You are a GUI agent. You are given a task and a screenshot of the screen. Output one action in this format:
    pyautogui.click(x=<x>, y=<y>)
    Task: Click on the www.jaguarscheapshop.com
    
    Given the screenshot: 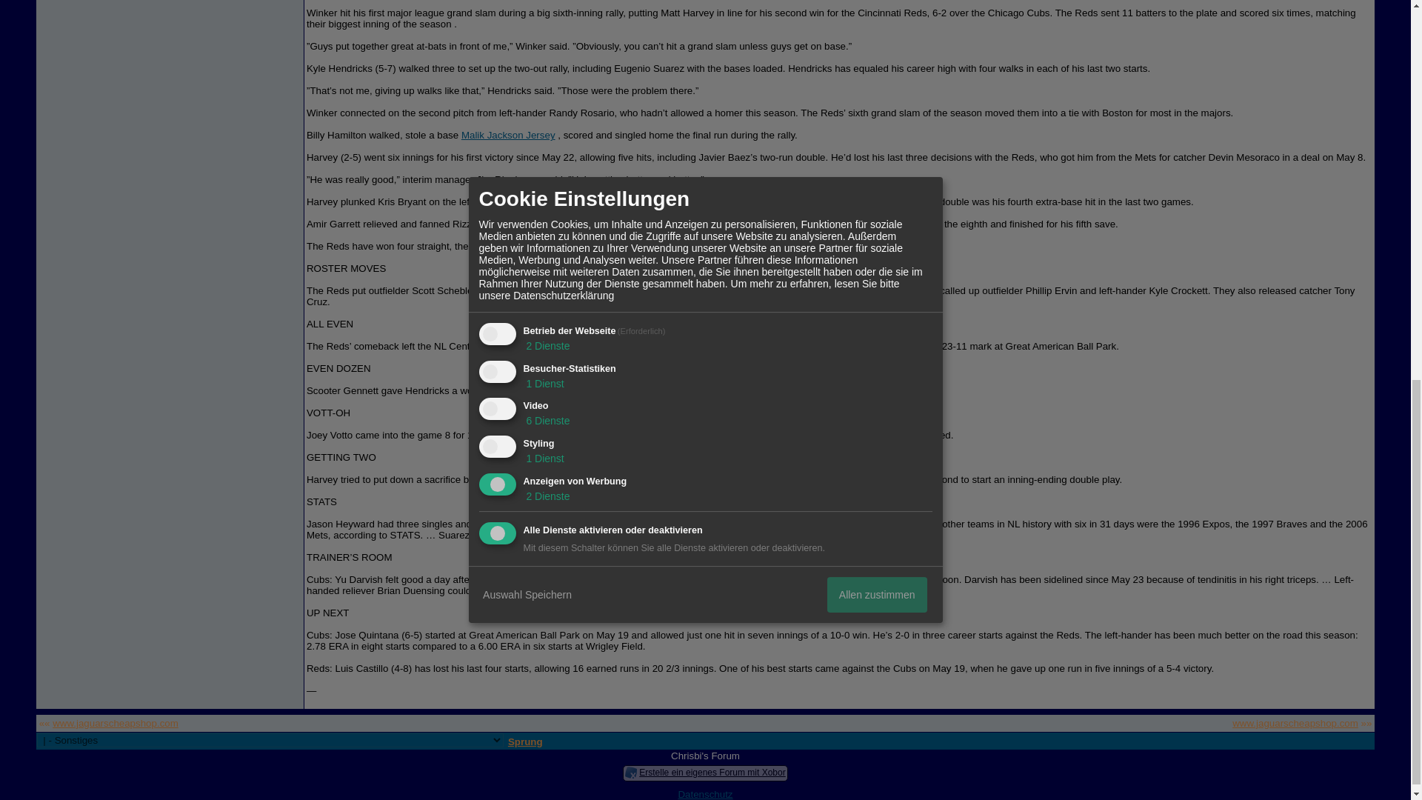 What is the action you would take?
    pyautogui.click(x=116, y=723)
    